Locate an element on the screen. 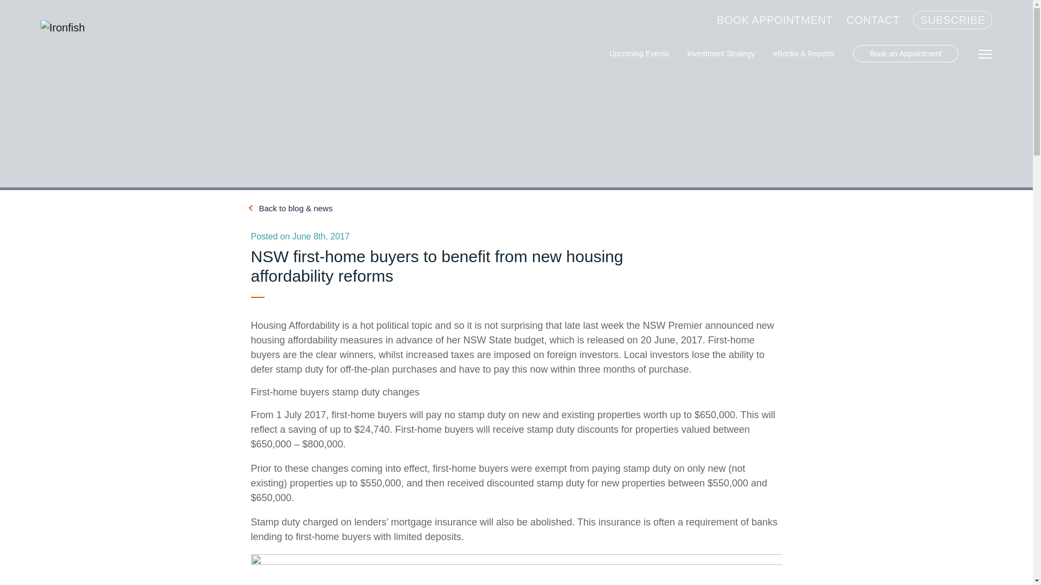 The width and height of the screenshot is (1041, 585). Investment Strategy is located at coordinates (721, 54).